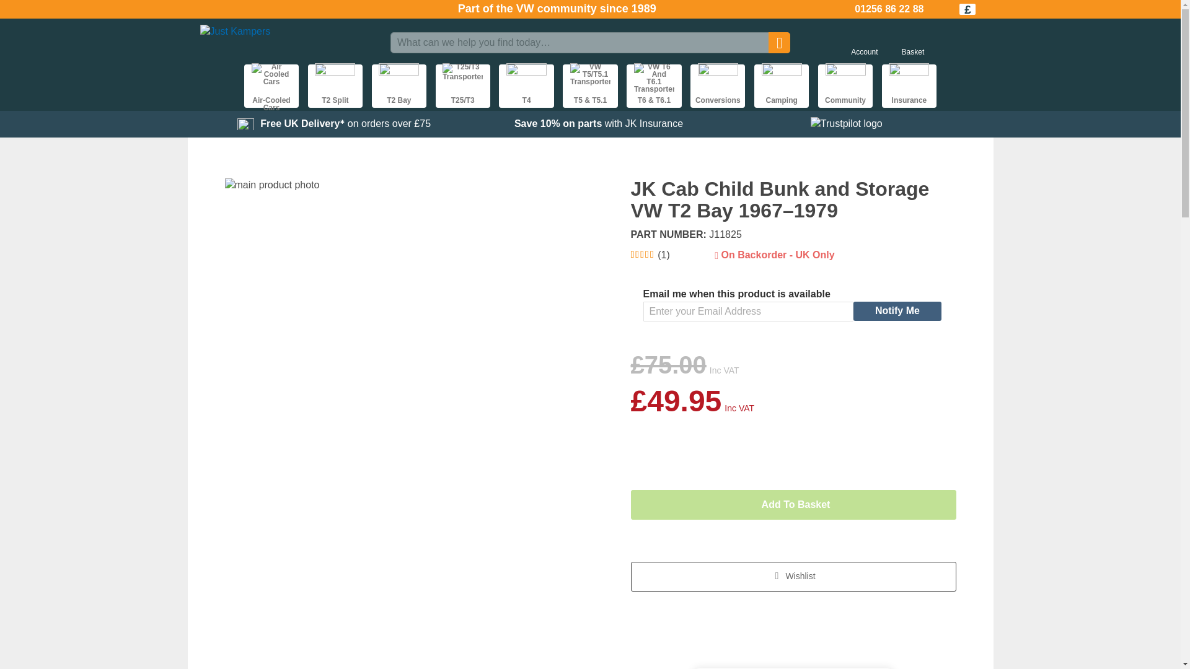 This screenshot has height=669, width=1190. Describe the element at coordinates (526, 85) in the screenshot. I see `T4` at that location.